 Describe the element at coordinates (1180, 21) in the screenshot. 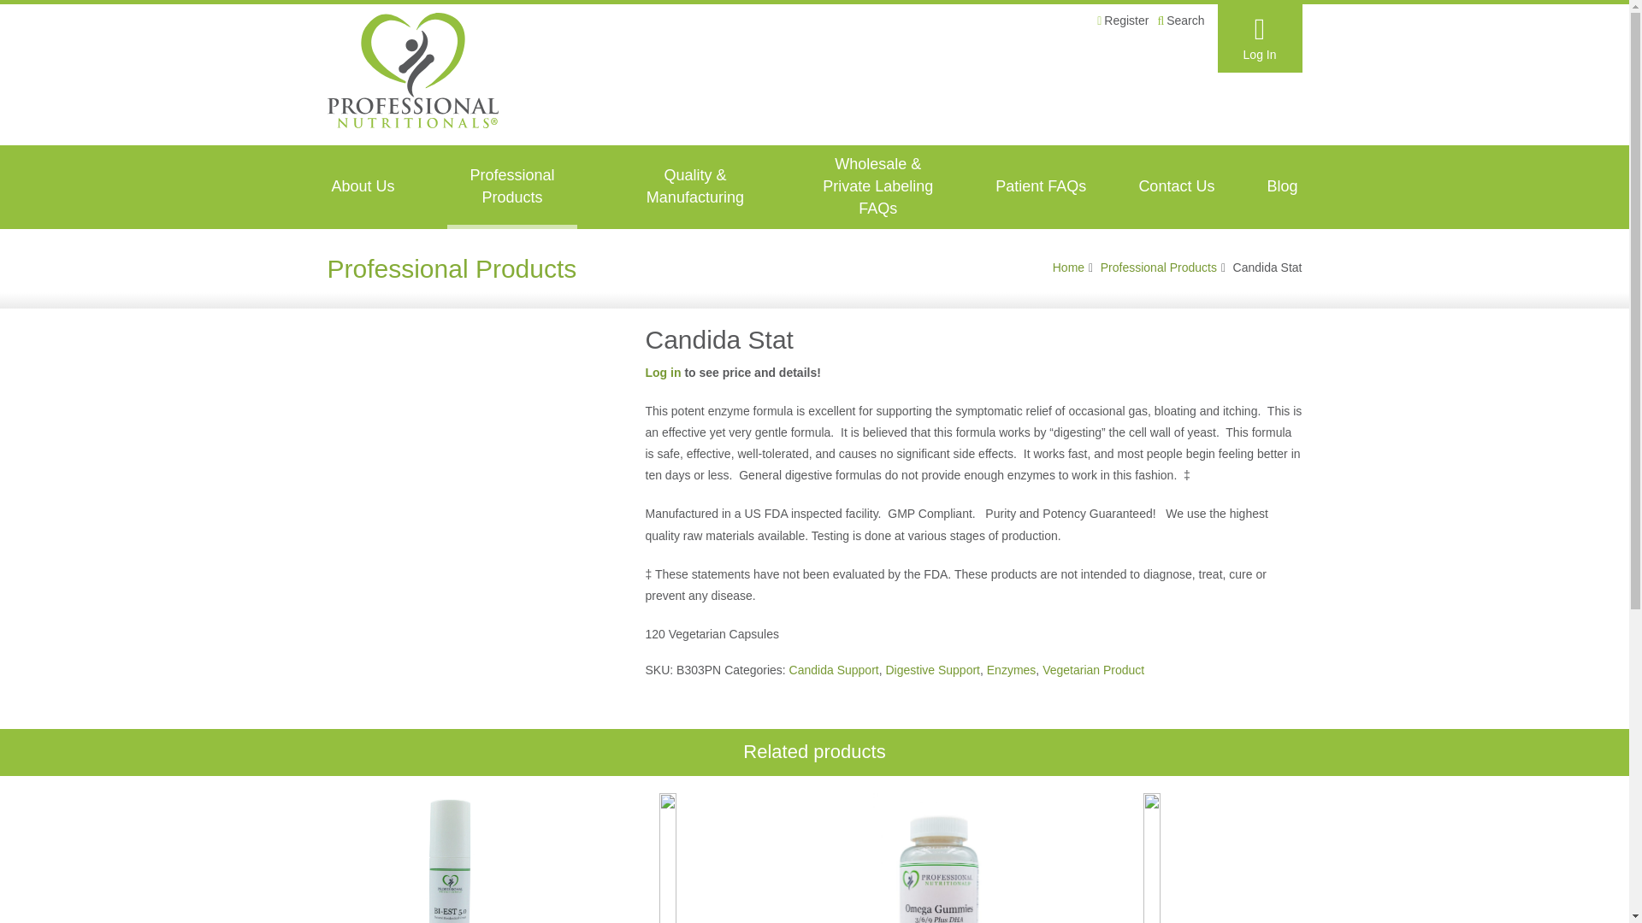

I see `Search` at that location.